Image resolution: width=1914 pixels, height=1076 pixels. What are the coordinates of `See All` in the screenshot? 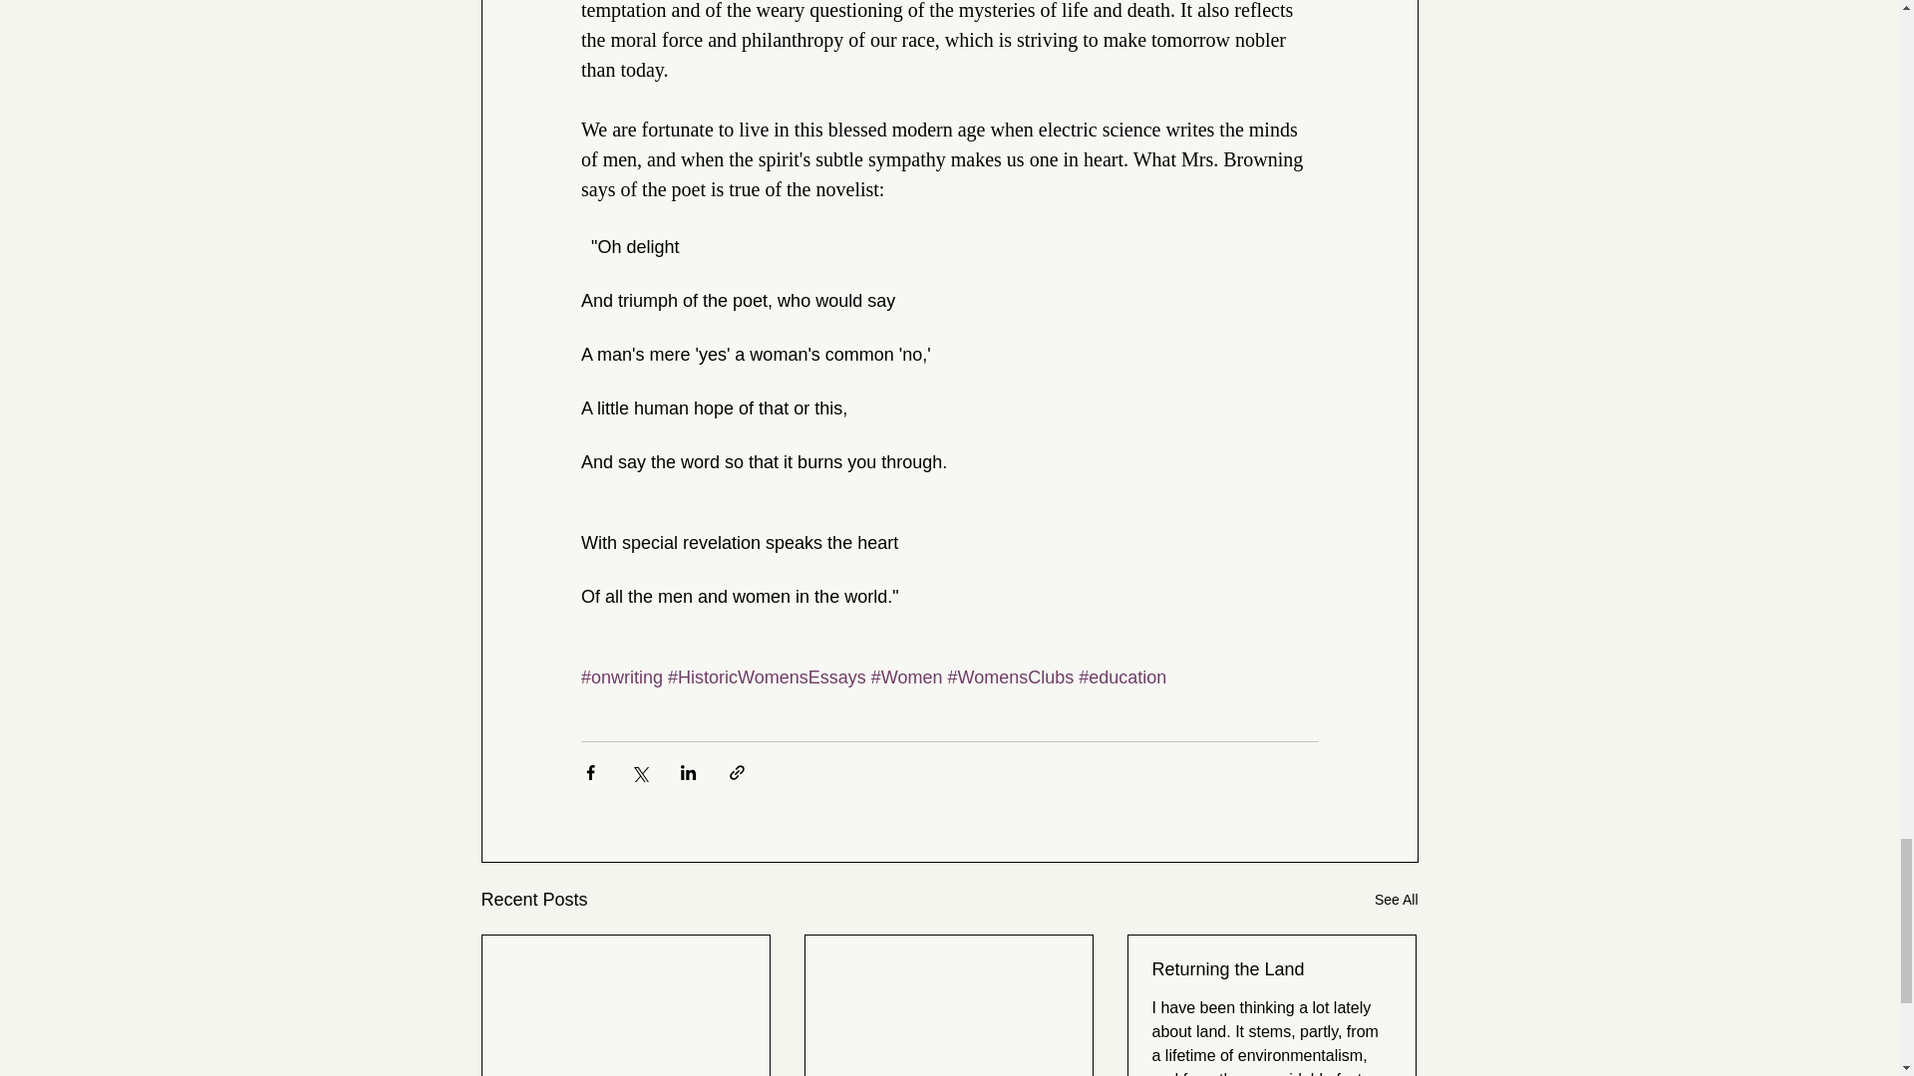 It's located at (1396, 900).